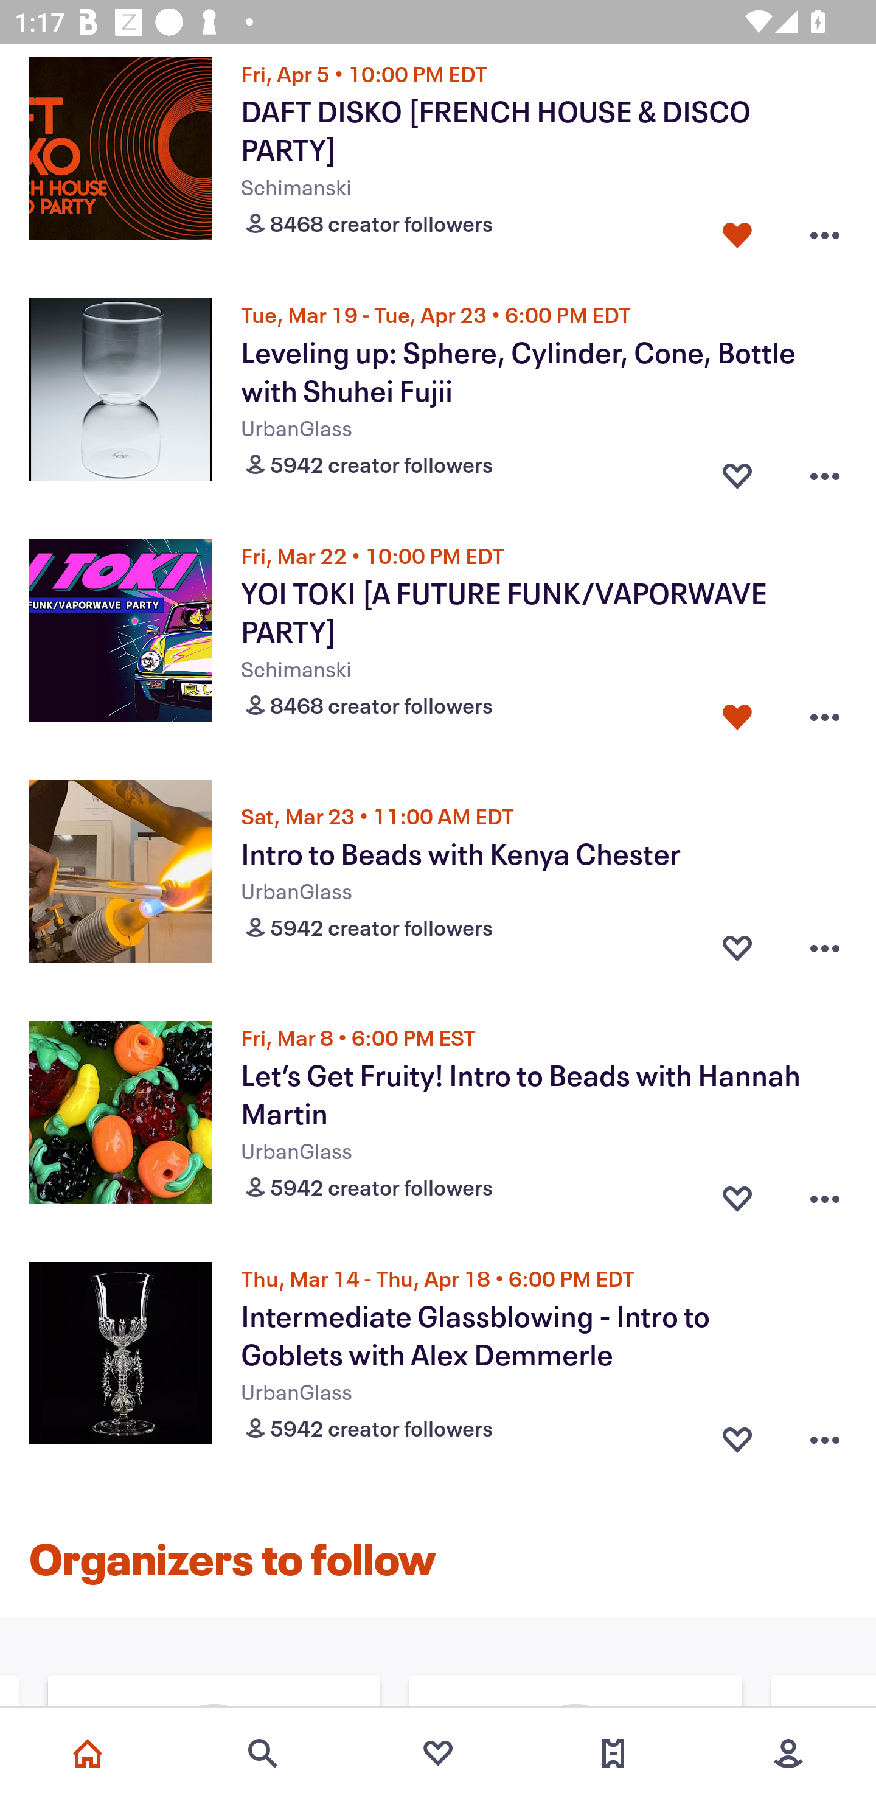  I want to click on Favorite button, so click(737, 1435).